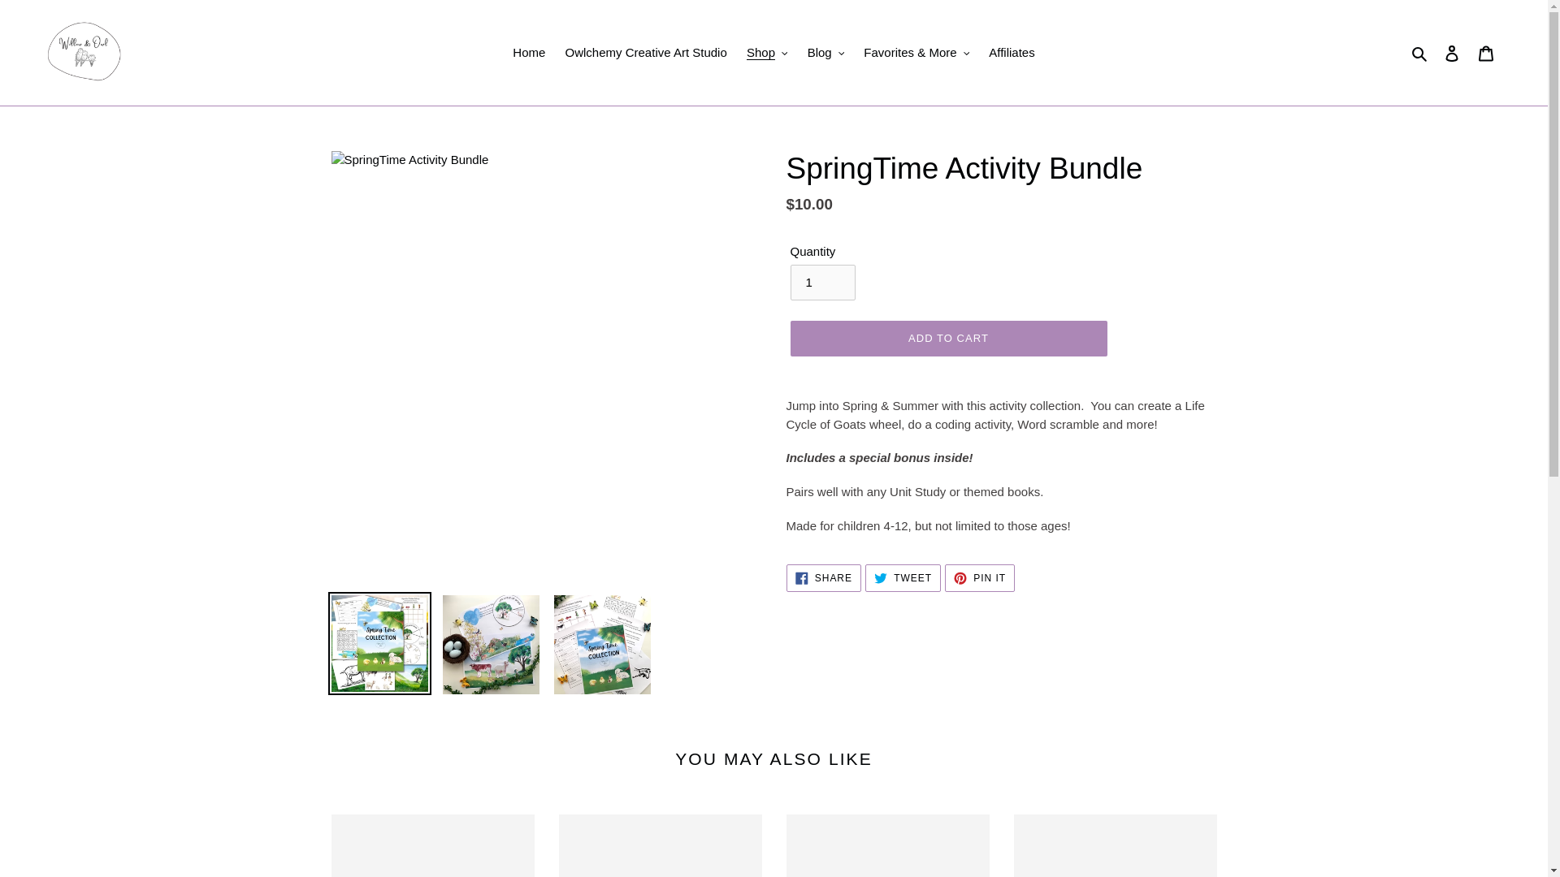  Describe the element at coordinates (822, 283) in the screenshot. I see `1` at that location.